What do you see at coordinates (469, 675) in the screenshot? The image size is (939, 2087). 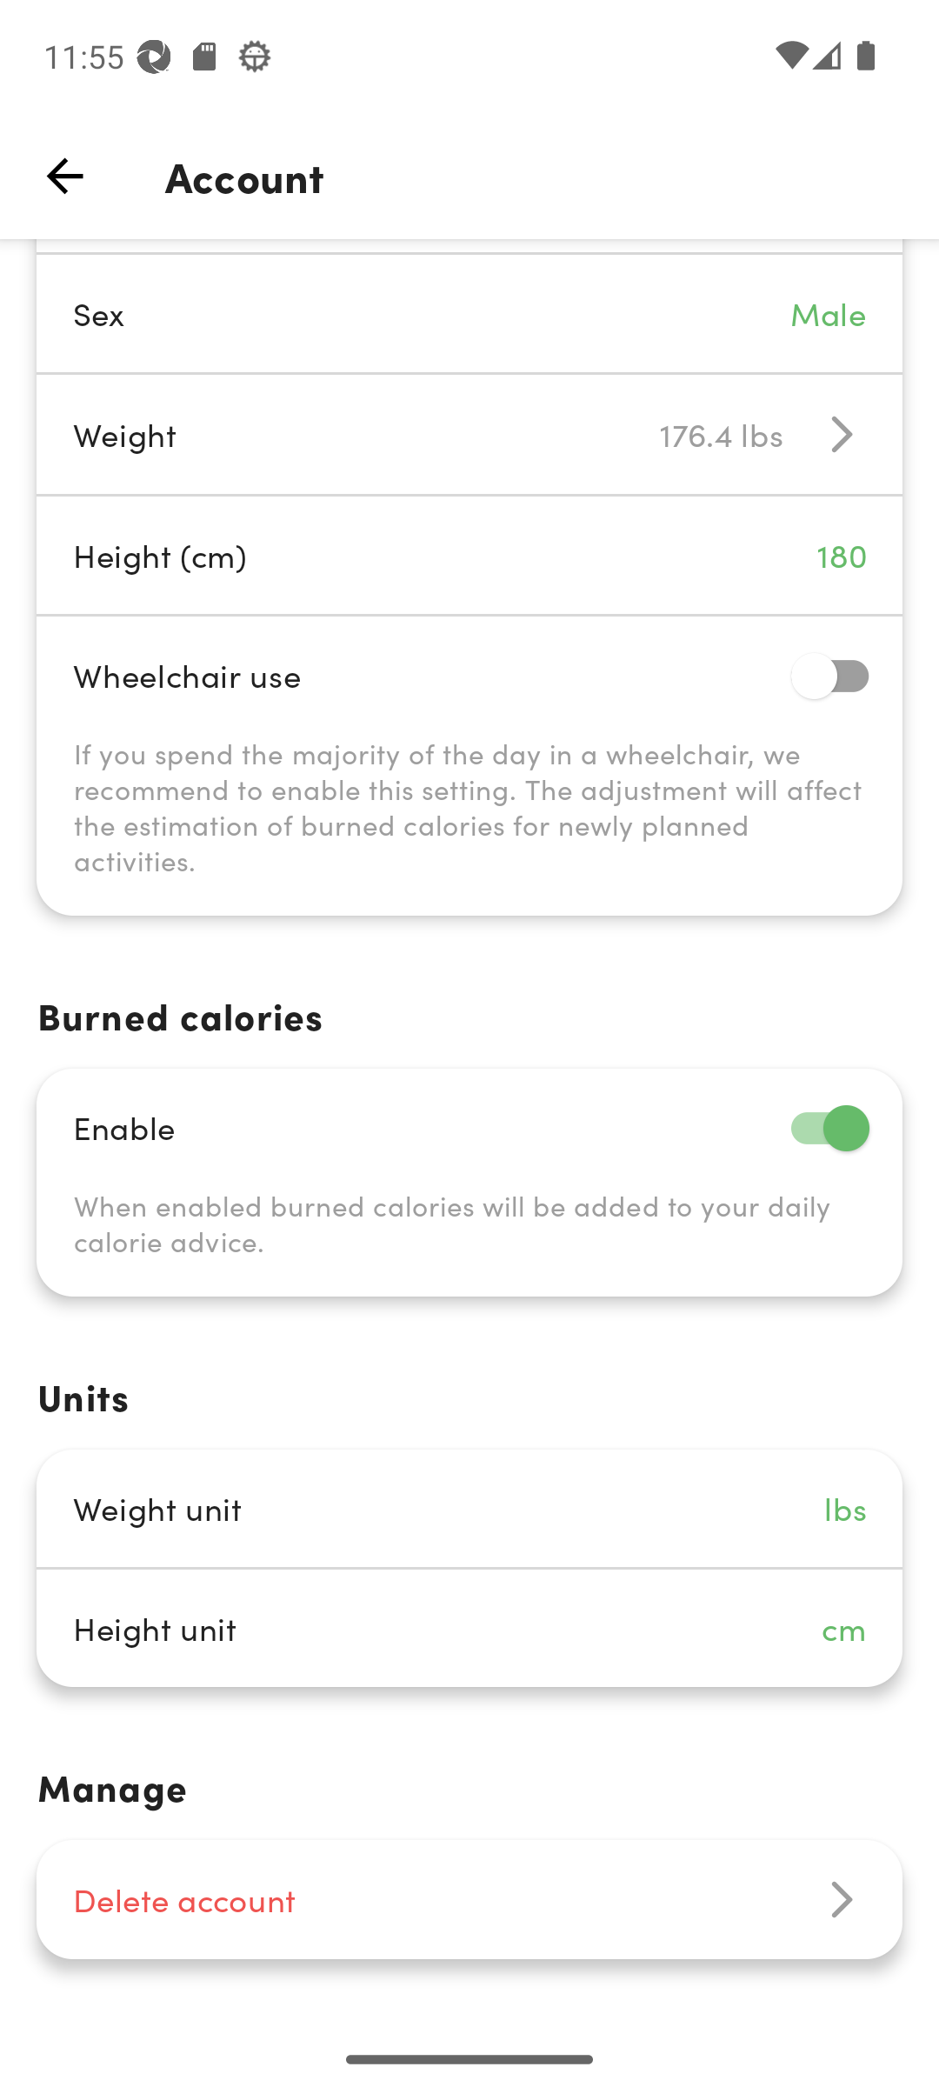 I see `Wheelchair use` at bounding box center [469, 675].